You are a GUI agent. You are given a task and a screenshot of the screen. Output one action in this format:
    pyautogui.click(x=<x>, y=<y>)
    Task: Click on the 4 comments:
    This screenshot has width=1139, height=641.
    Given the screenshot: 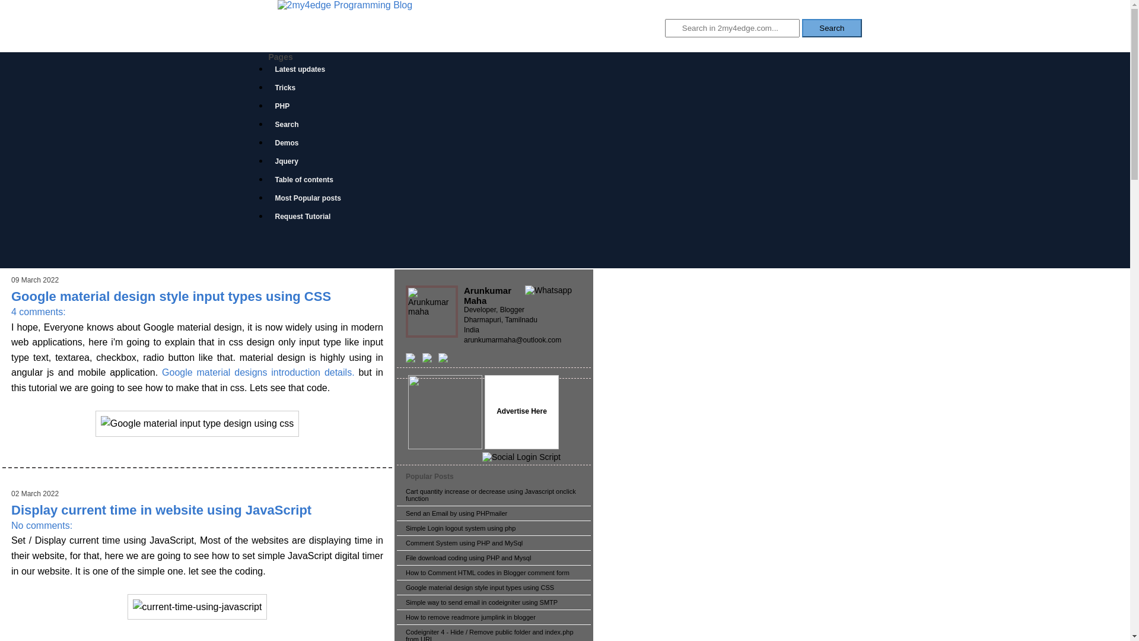 What is the action you would take?
    pyautogui.click(x=39, y=312)
    